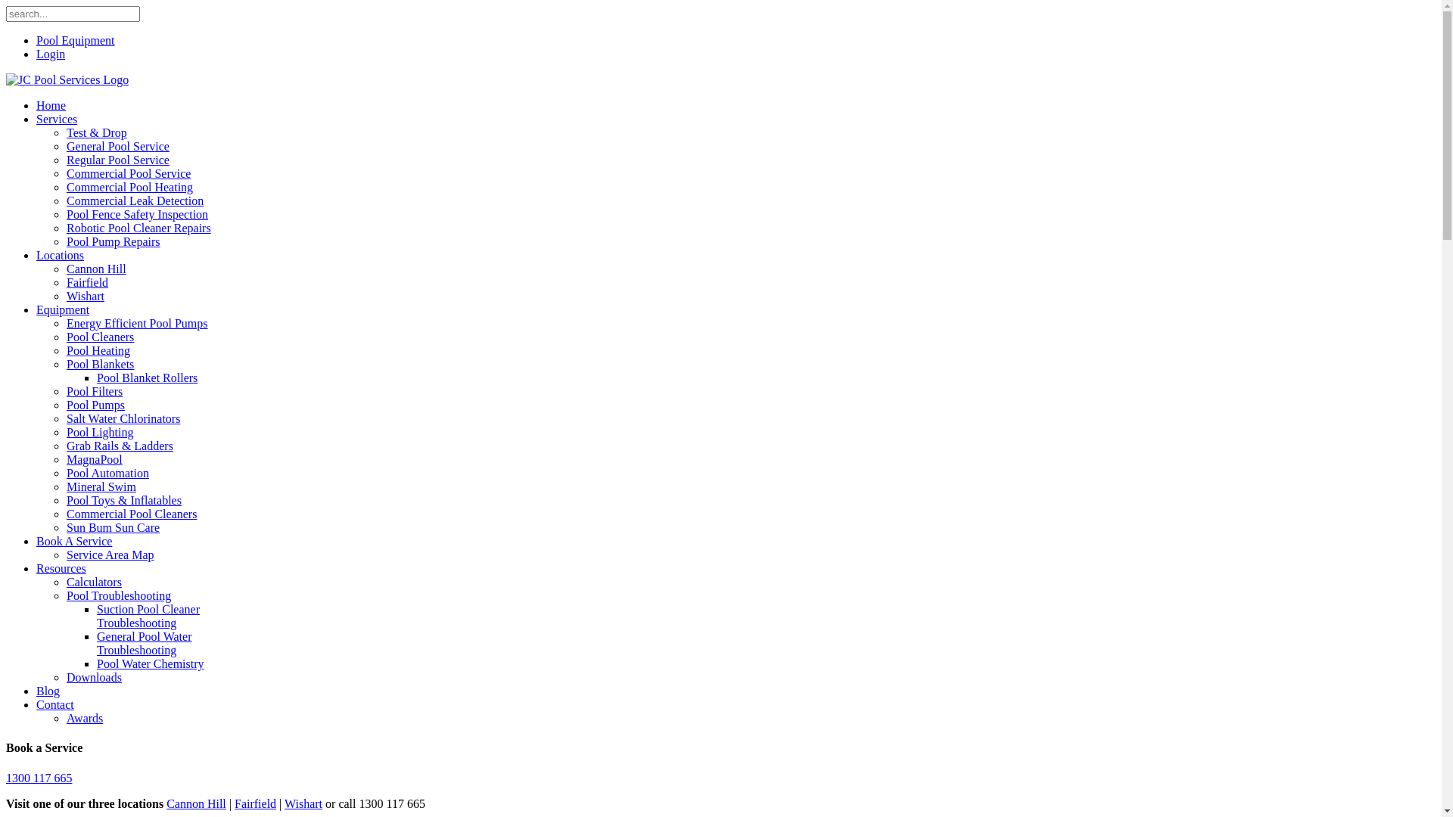 Image resolution: width=1453 pixels, height=817 pixels. I want to click on Calculators, so click(94, 582).